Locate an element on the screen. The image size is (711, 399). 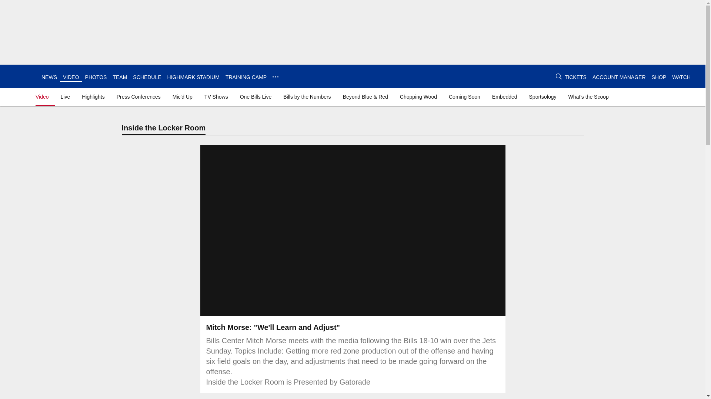
Press Conferences is located at coordinates (138, 97).